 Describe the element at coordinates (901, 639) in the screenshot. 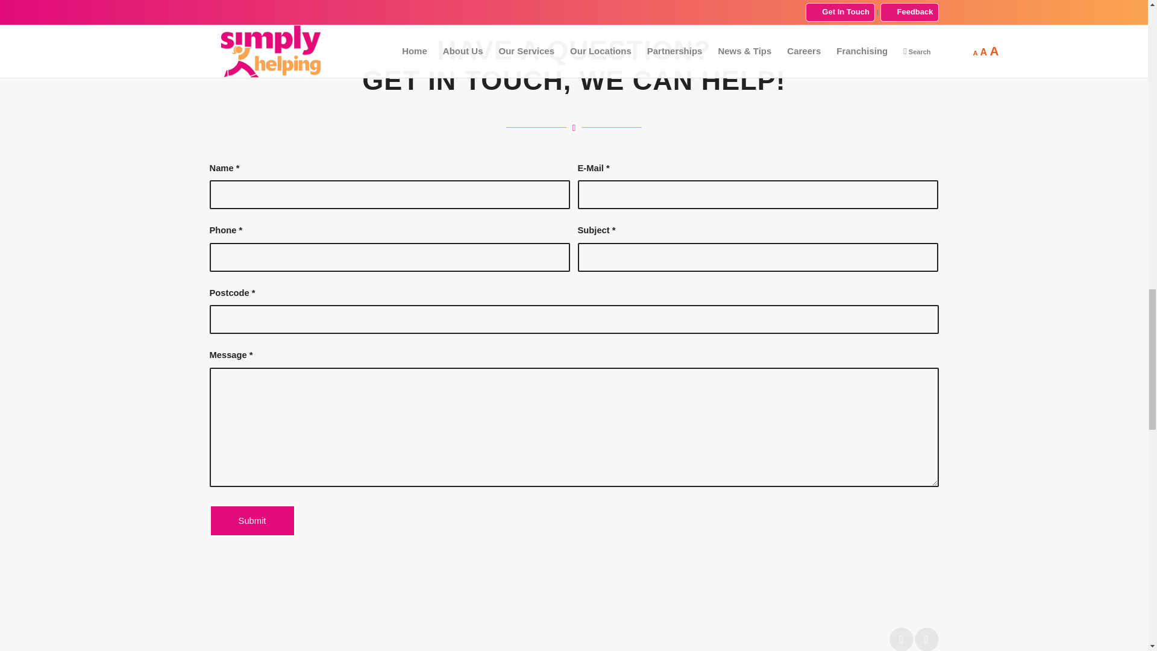

I see `Previous` at that location.